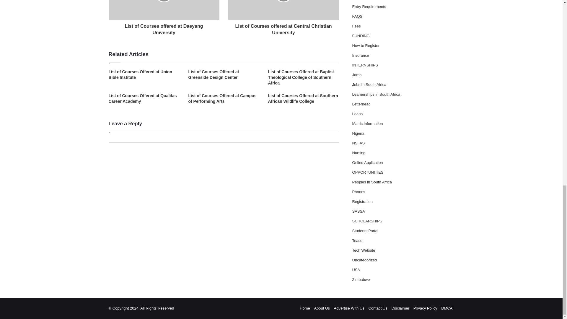 The width and height of the screenshot is (567, 319). I want to click on List of Courses Offered at Union Bible Institute, so click(141, 74).